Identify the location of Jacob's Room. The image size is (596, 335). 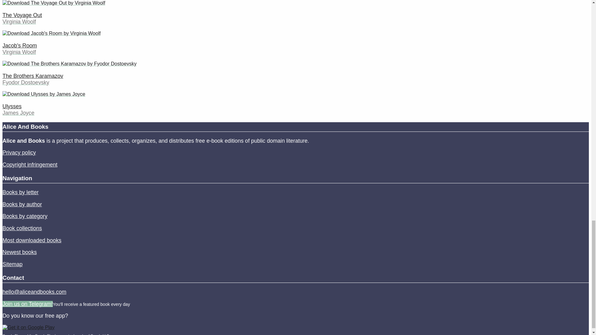
(20, 45).